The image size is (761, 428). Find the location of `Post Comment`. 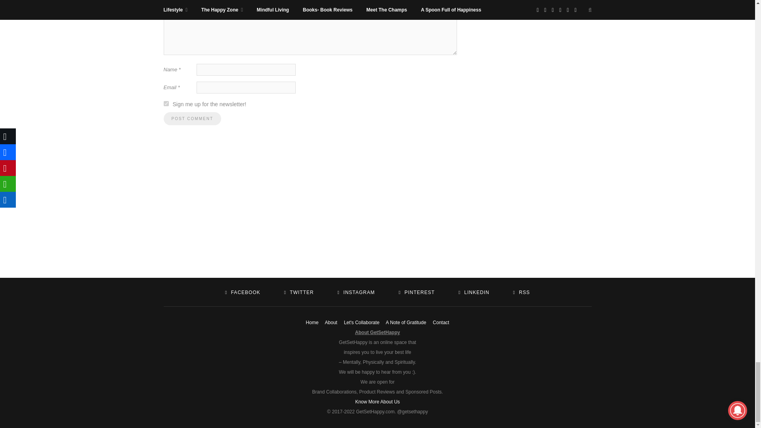

Post Comment is located at coordinates (192, 118).